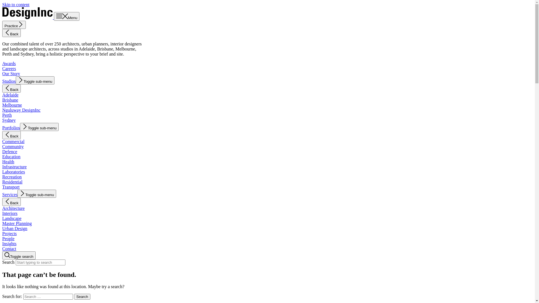  Describe the element at coordinates (9, 68) in the screenshot. I see `Careers` at that location.